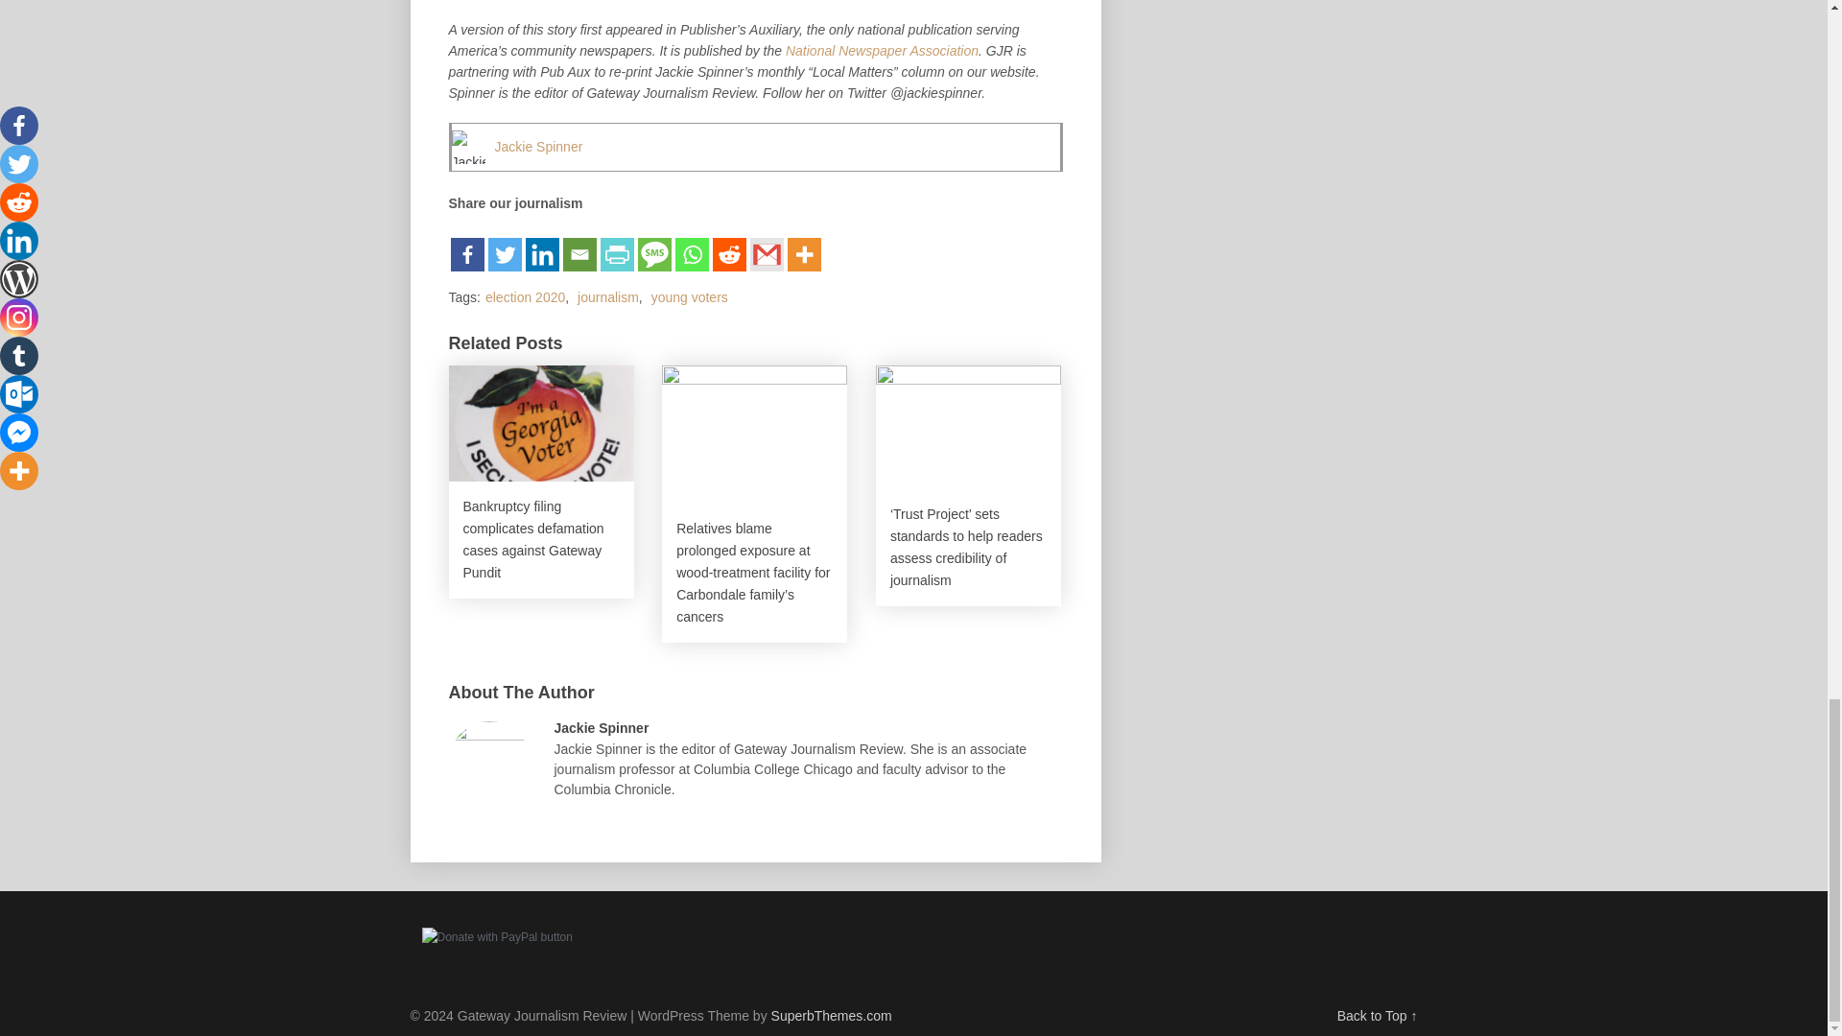  I want to click on election 2020, so click(526, 297).